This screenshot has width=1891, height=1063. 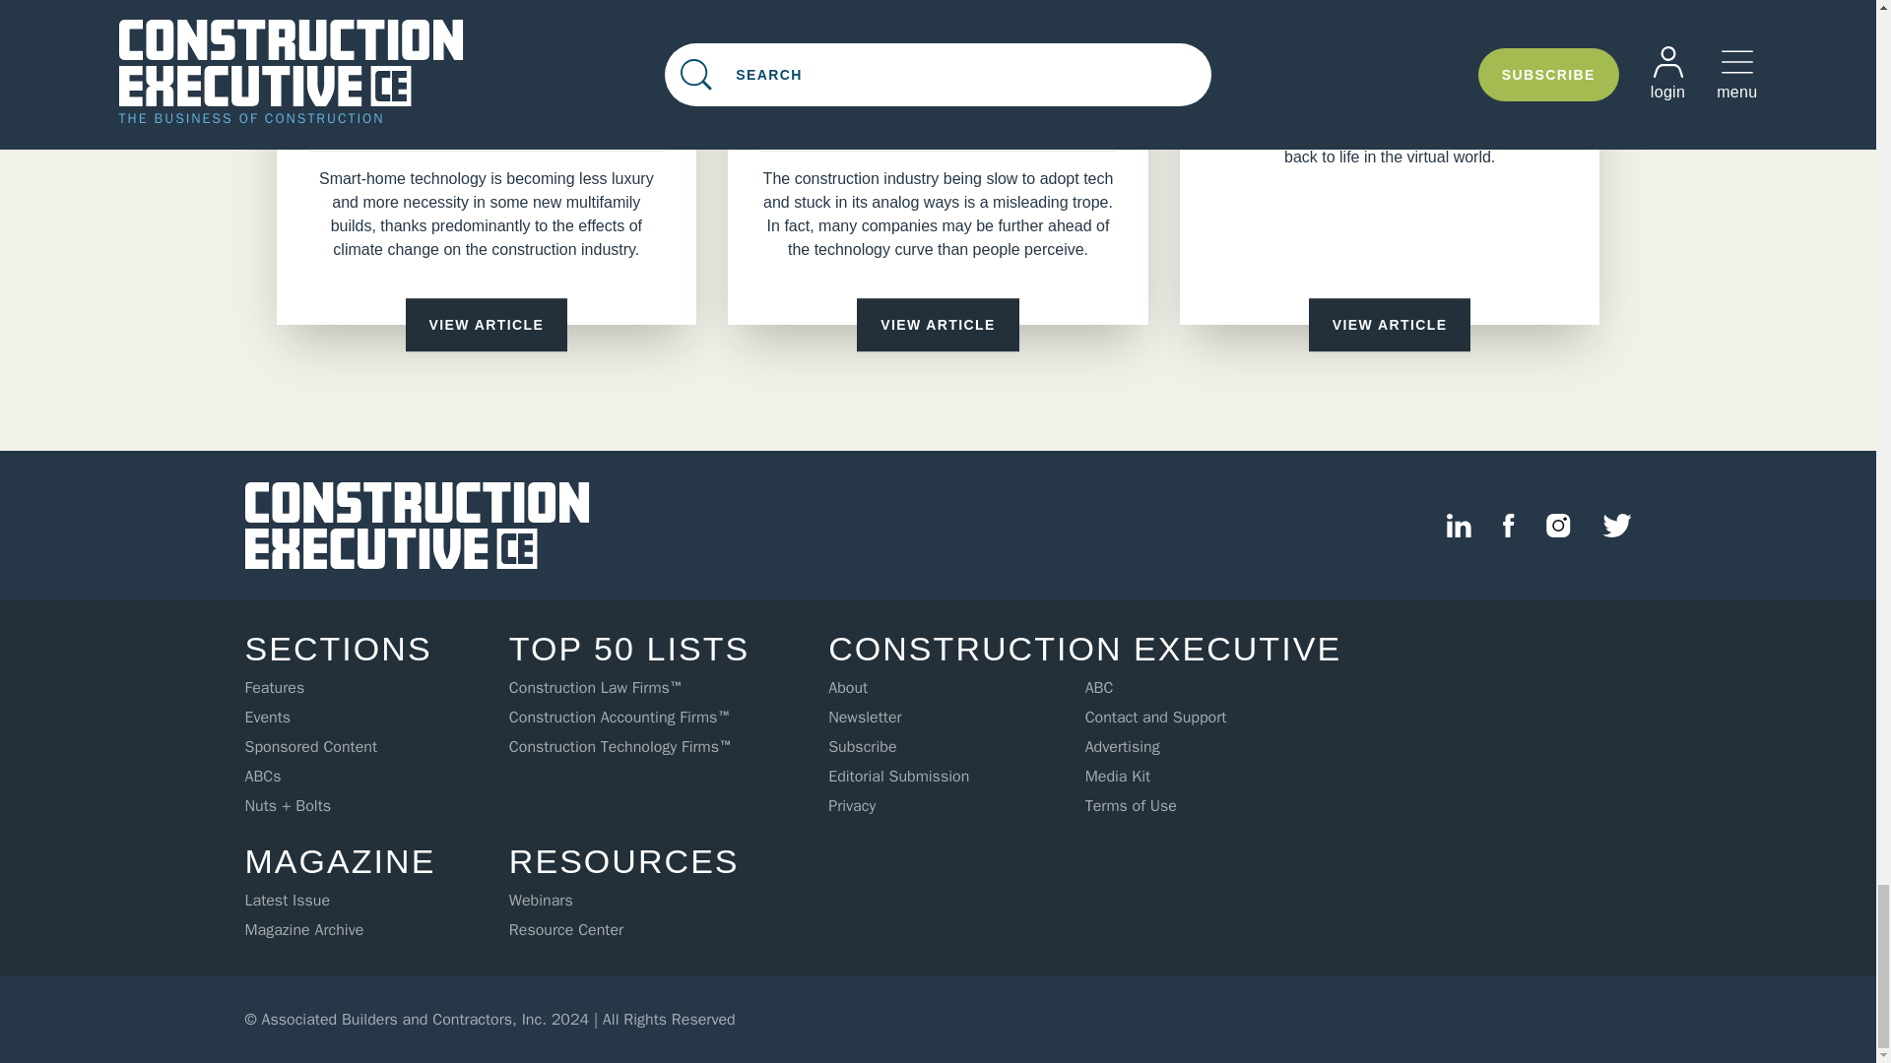 I want to click on VIEW ARTICLE, so click(x=1389, y=325).